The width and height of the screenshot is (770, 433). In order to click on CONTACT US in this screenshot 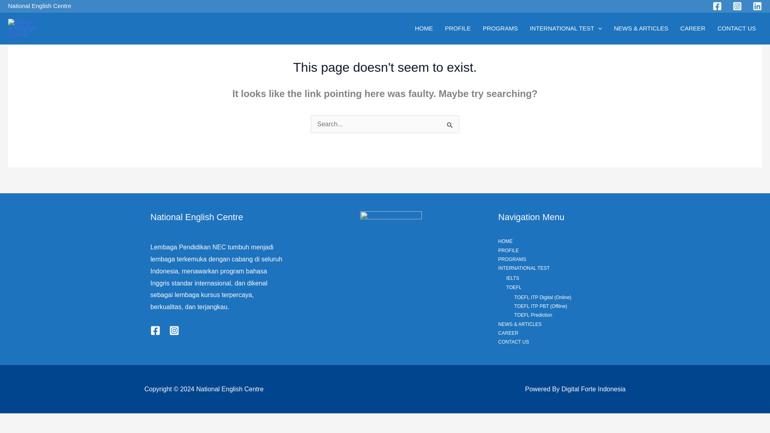, I will do `click(737, 28)`.